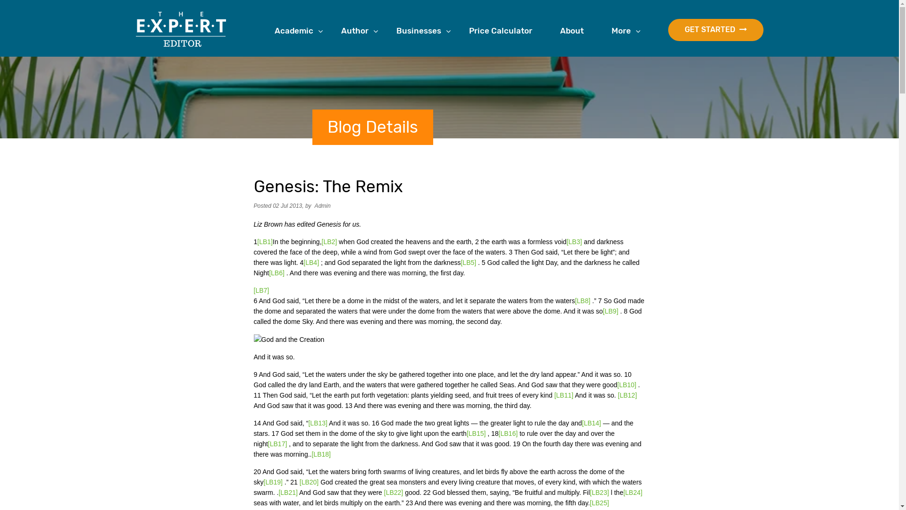  I want to click on [LB20], so click(309, 482).